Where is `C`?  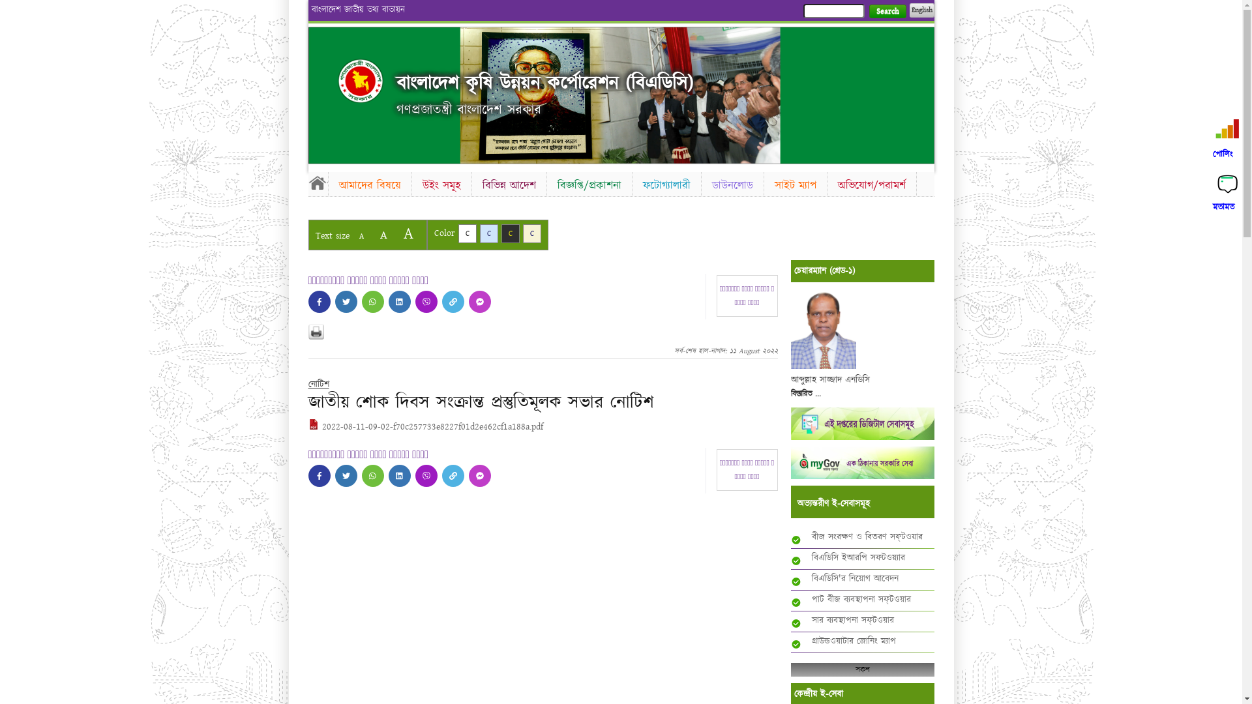
C is located at coordinates (532, 233).